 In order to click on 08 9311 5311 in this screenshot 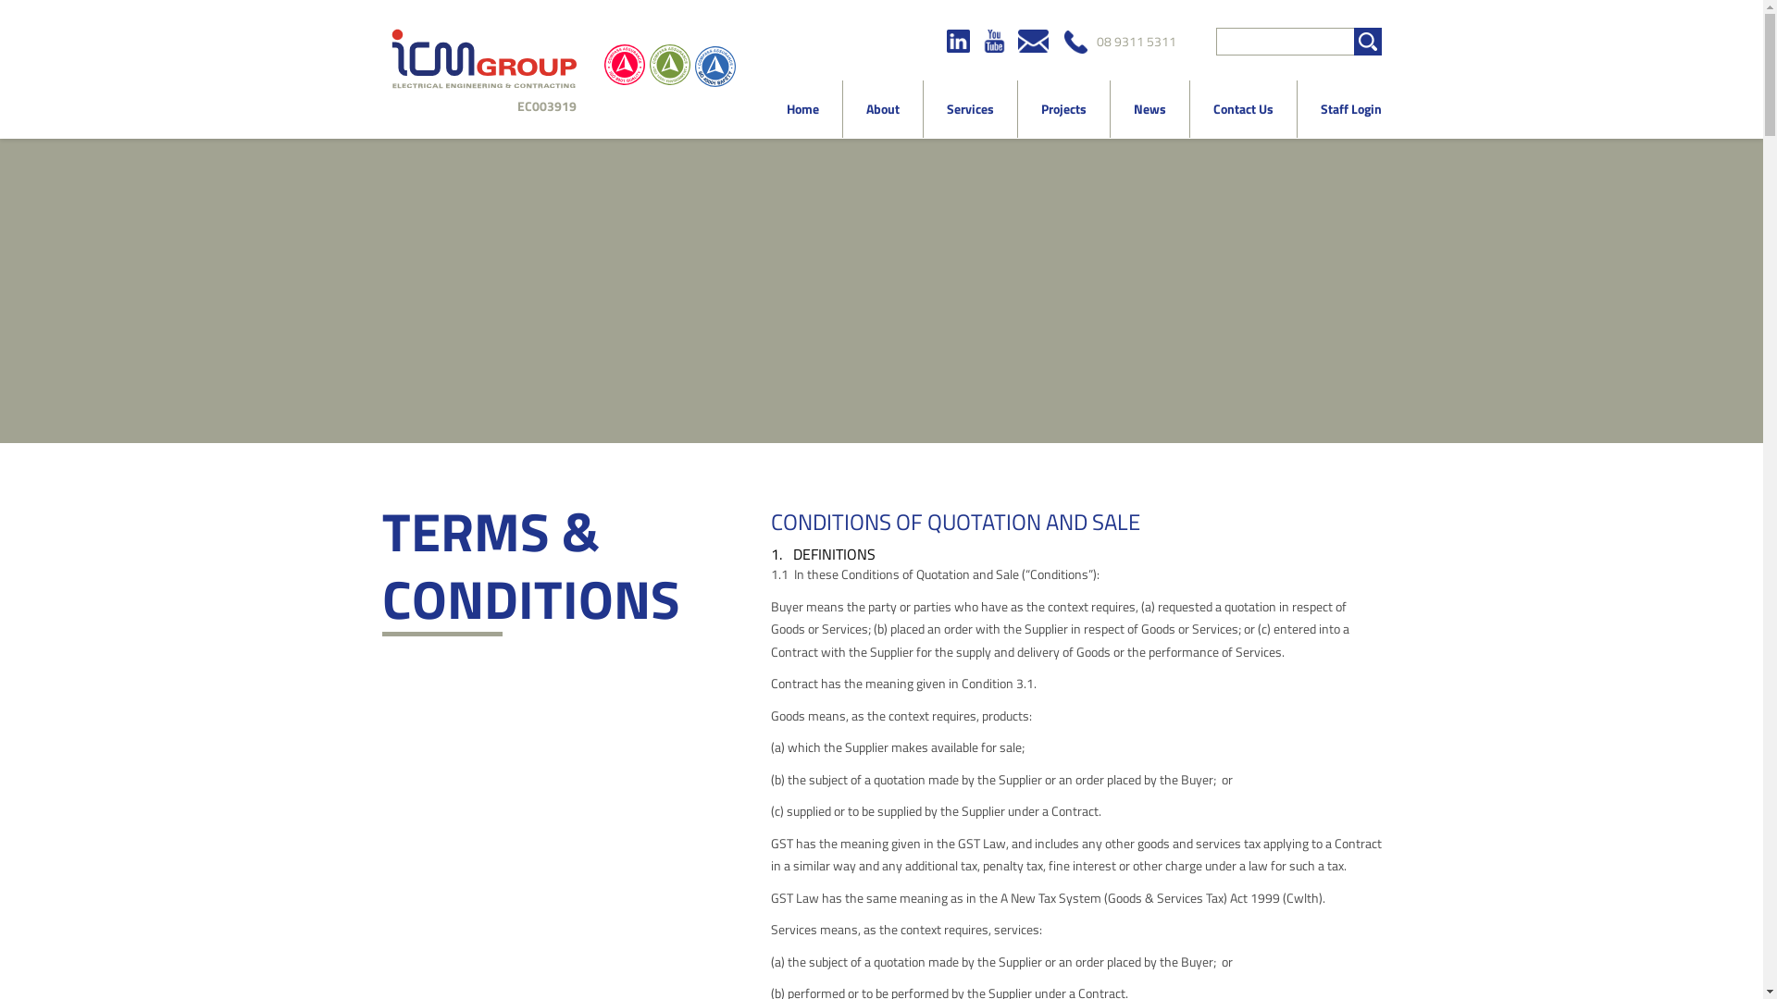, I will do `click(1120, 42)`.